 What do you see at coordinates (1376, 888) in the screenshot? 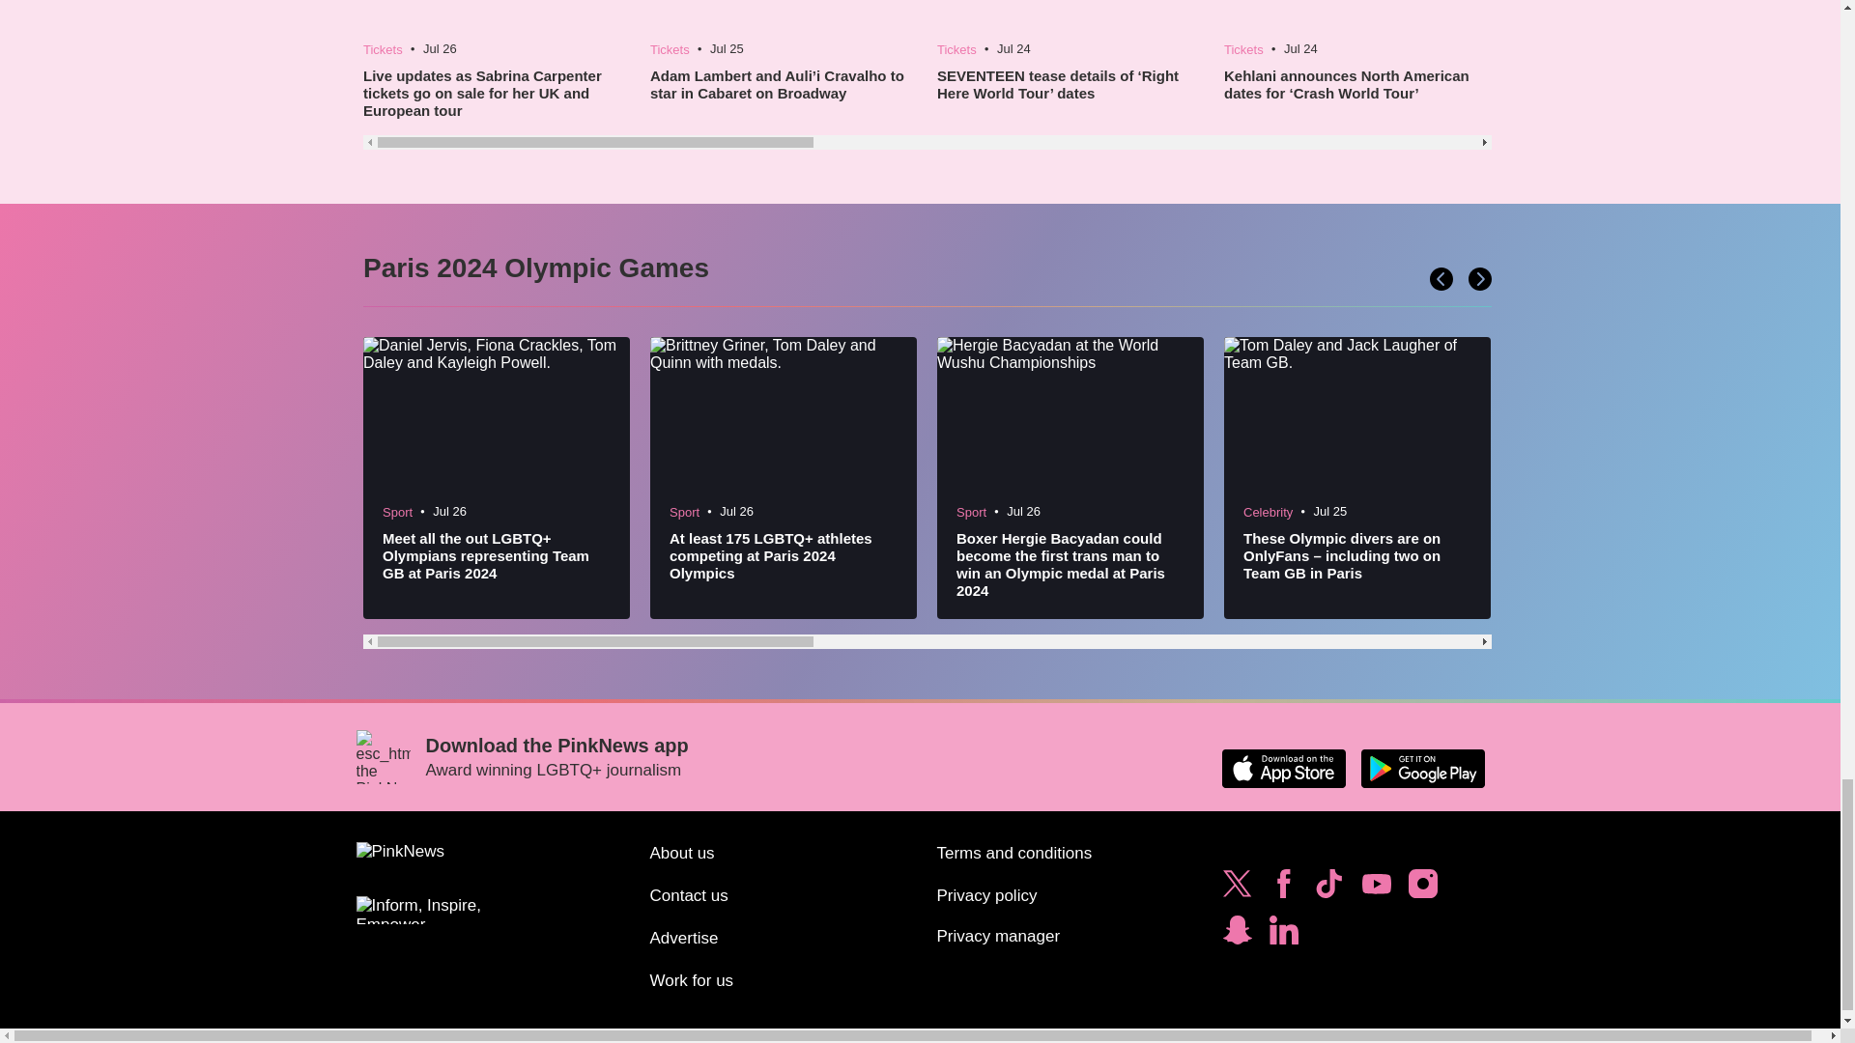
I see `Subscribe to PinkNews on YouTube` at bounding box center [1376, 888].